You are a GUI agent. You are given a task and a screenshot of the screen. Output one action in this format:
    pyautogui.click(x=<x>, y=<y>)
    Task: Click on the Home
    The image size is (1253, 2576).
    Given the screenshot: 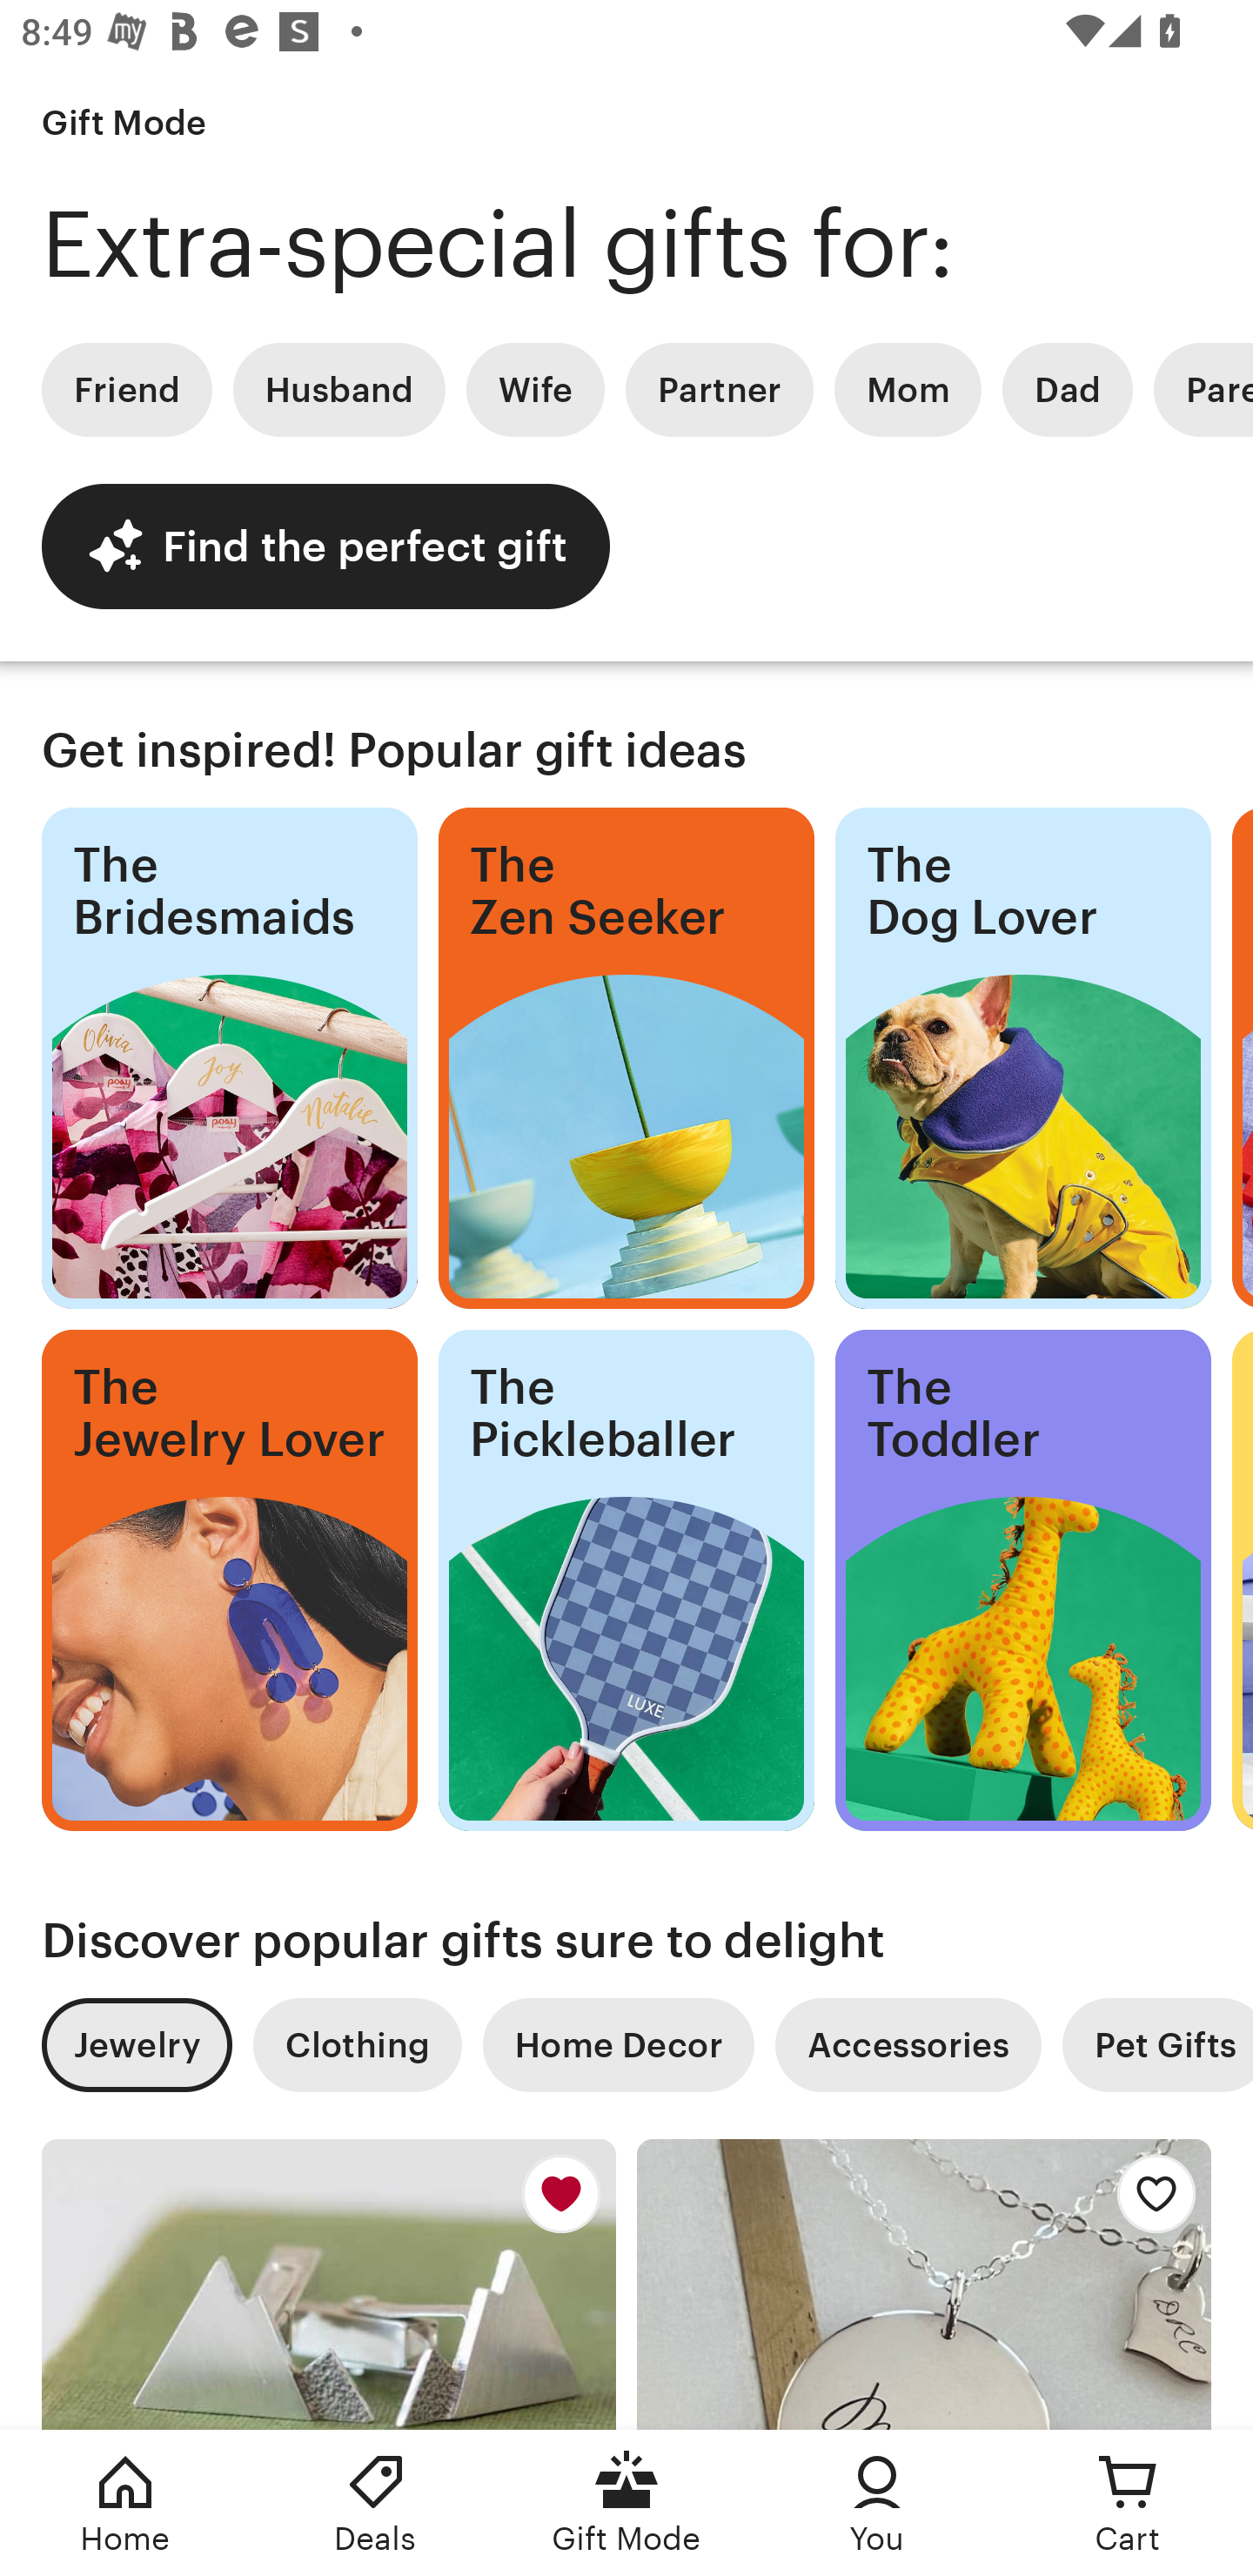 What is the action you would take?
    pyautogui.click(x=125, y=2503)
    